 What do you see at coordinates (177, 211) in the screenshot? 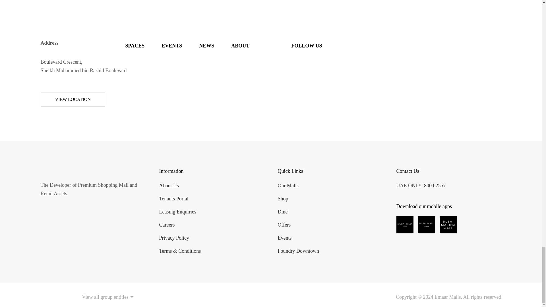
I see `Leasing Enquiries` at bounding box center [177, 211].